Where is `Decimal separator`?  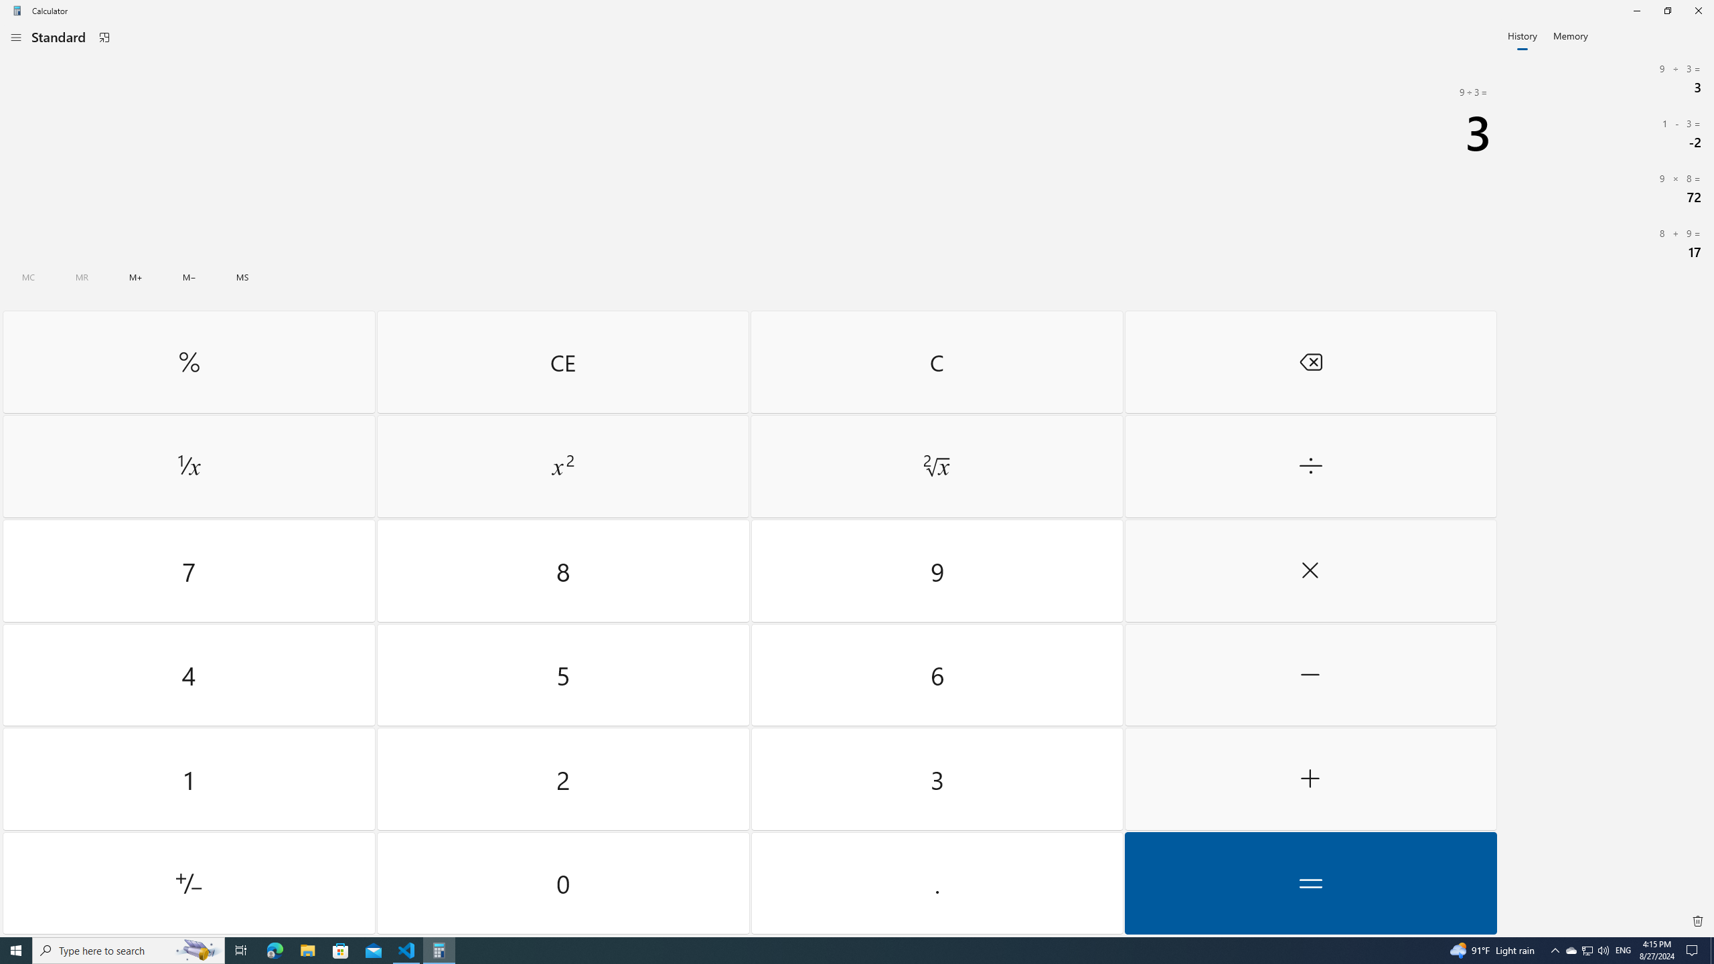 Decimal separator is located at coordinates (936, 882).